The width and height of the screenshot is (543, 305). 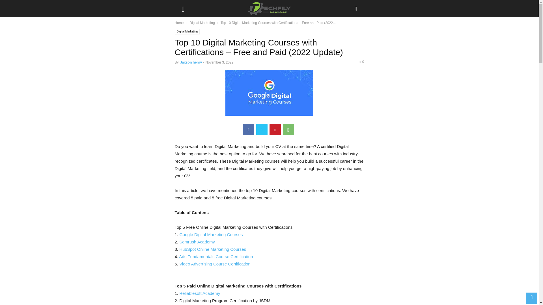 What do you see at coordinates (215, 264) in the screenshot?
I see `Video Advertising Course Certification` at bounding box center [215, 264].